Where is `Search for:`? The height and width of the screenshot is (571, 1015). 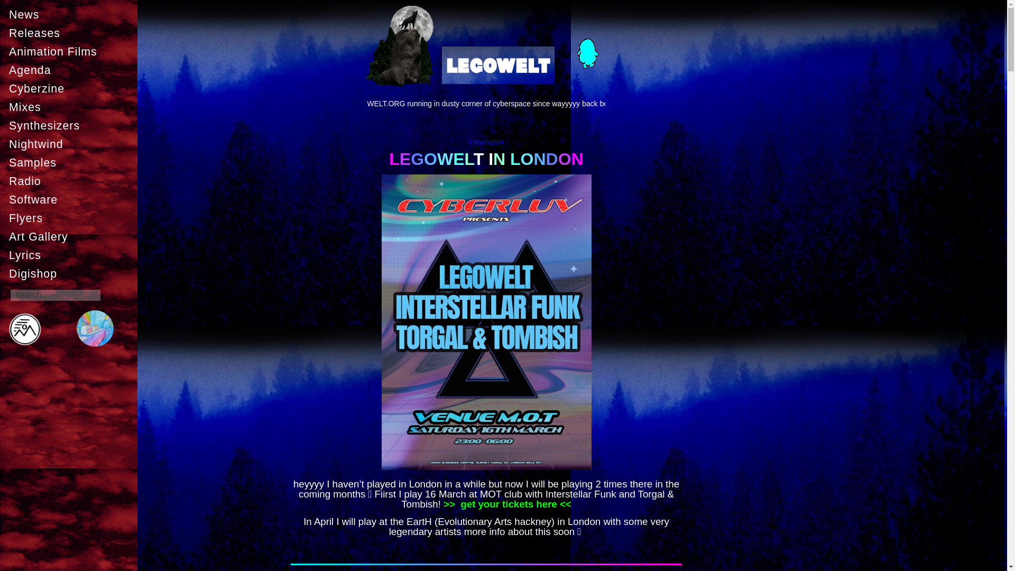 Search for: is located at coordinates (55, 295).